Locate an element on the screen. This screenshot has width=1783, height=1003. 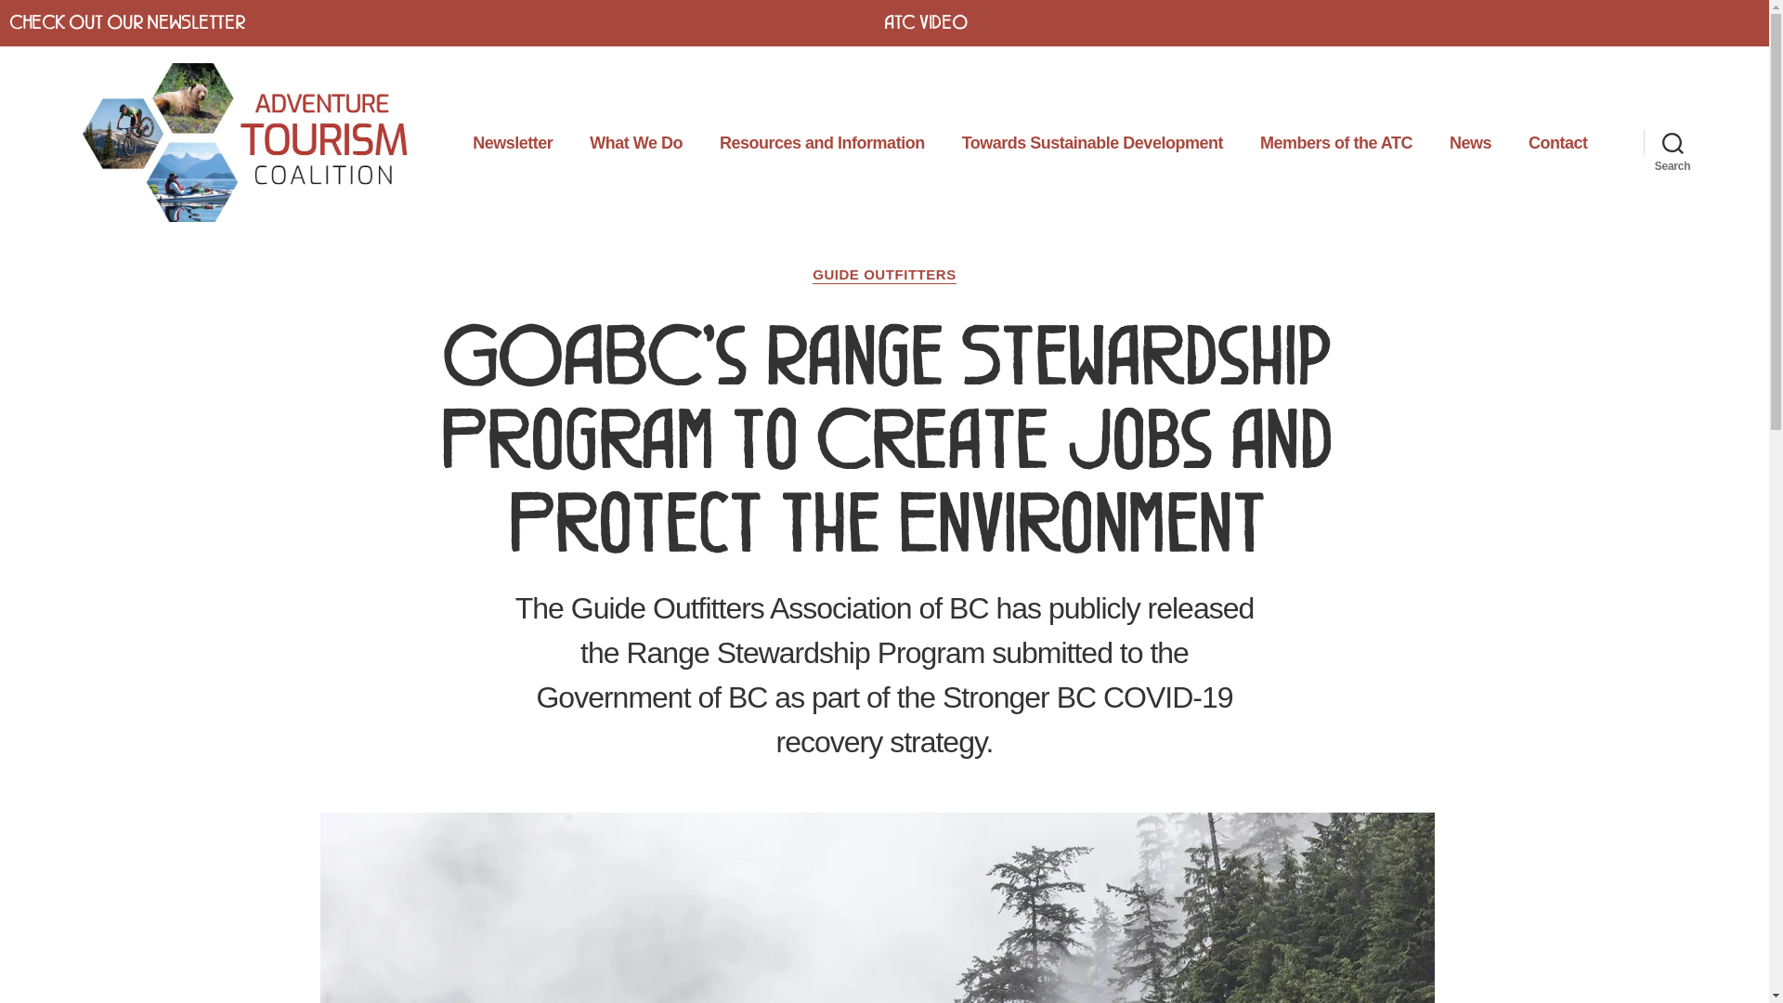
Resources and Information is located at coordinates (823, 144).